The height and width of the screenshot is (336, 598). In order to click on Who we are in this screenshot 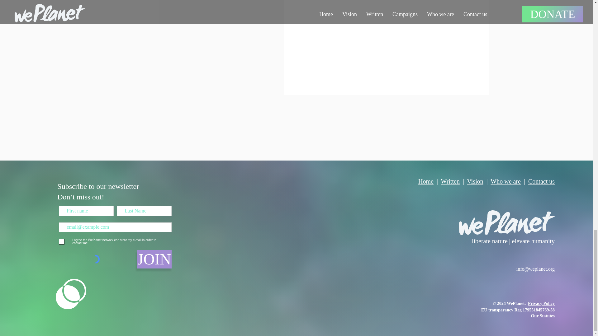, I will do `click(505, 181)`.